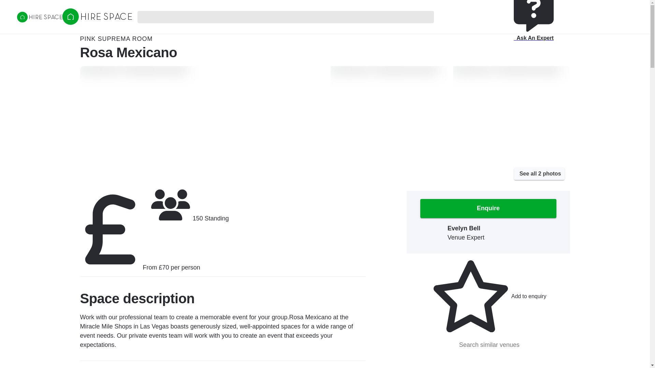 This screenshot has height=368, width=655. Describe the element at coordinates (40, 18) in the screenshot. I see `Hire Space` at that location.